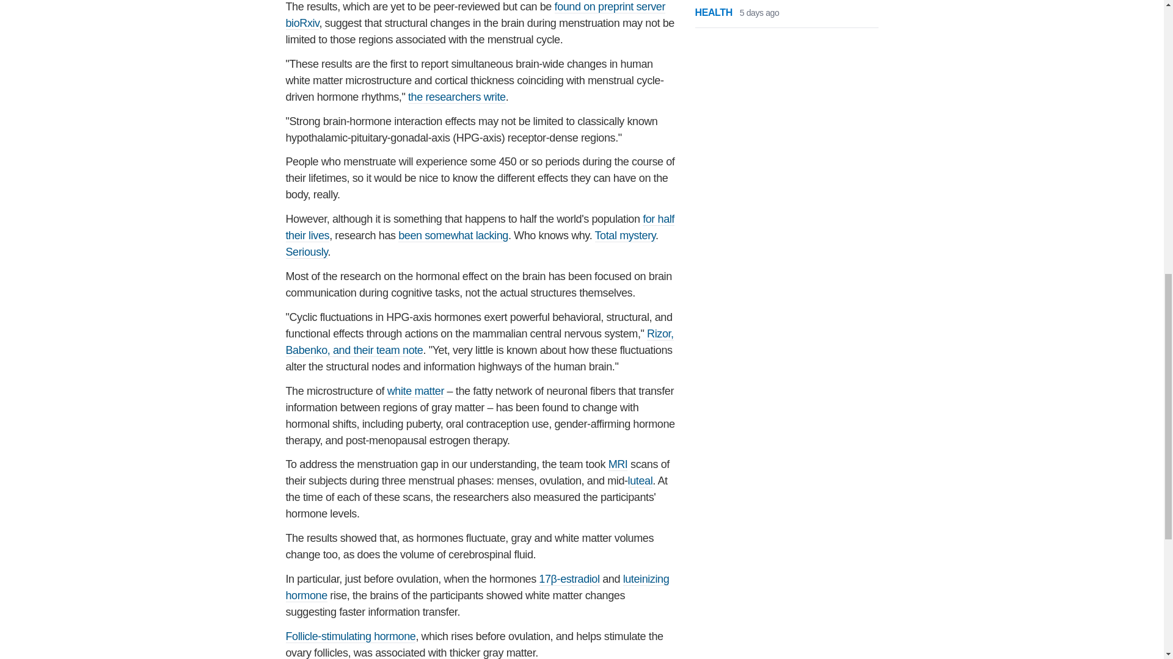  What do you see at coordinates (476, 15) in the screenshot?
I see `found on preprint server bioRxiv` at bounding box center [476, 15].